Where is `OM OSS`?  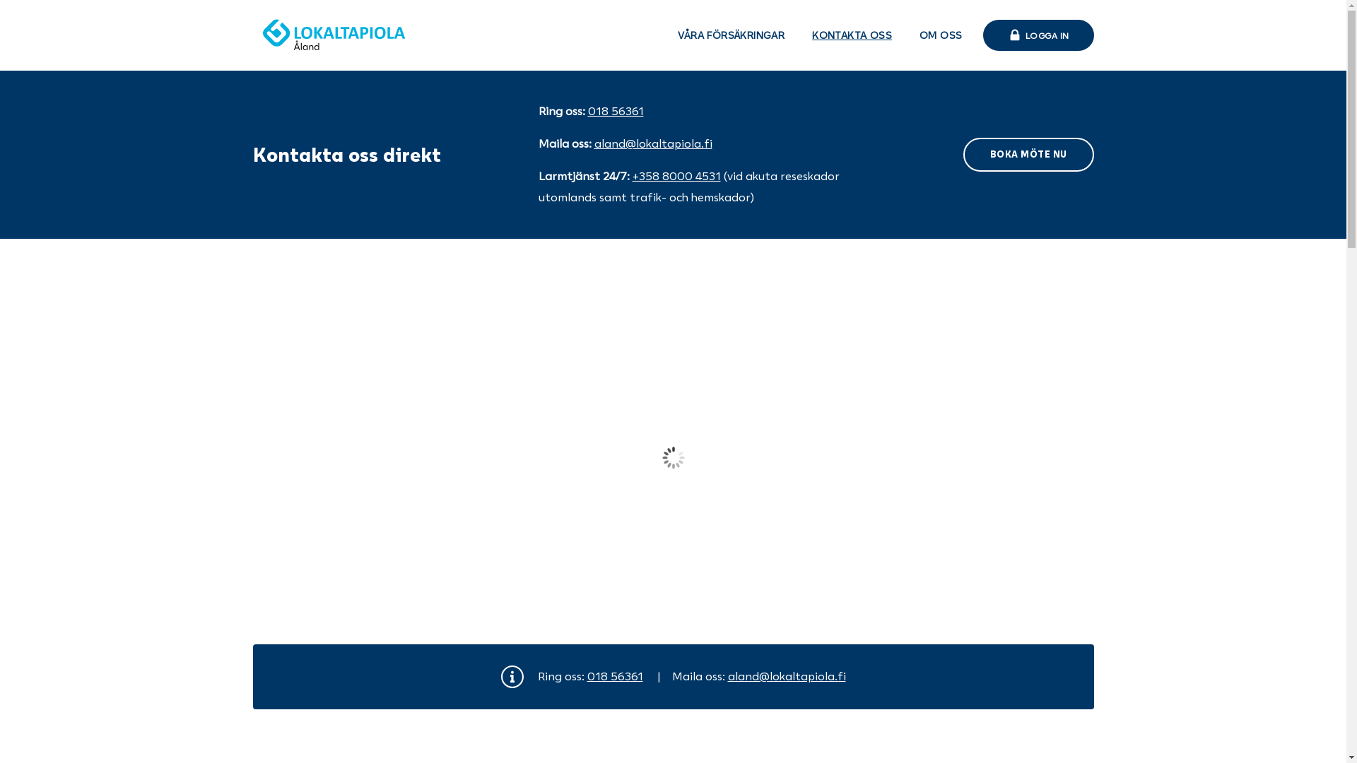 OM OSS is located at coordinates (941, 35).